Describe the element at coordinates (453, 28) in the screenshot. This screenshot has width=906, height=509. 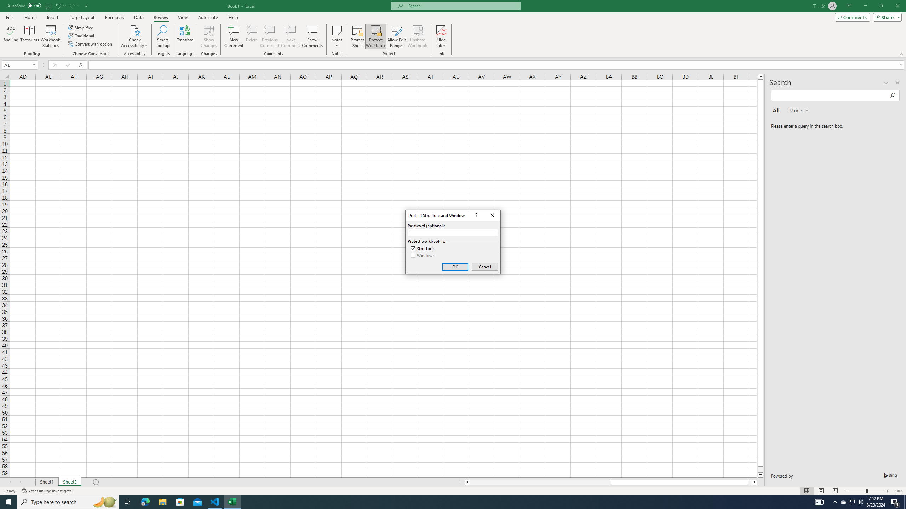
I see `Class: MsoCommandBar` at that location.